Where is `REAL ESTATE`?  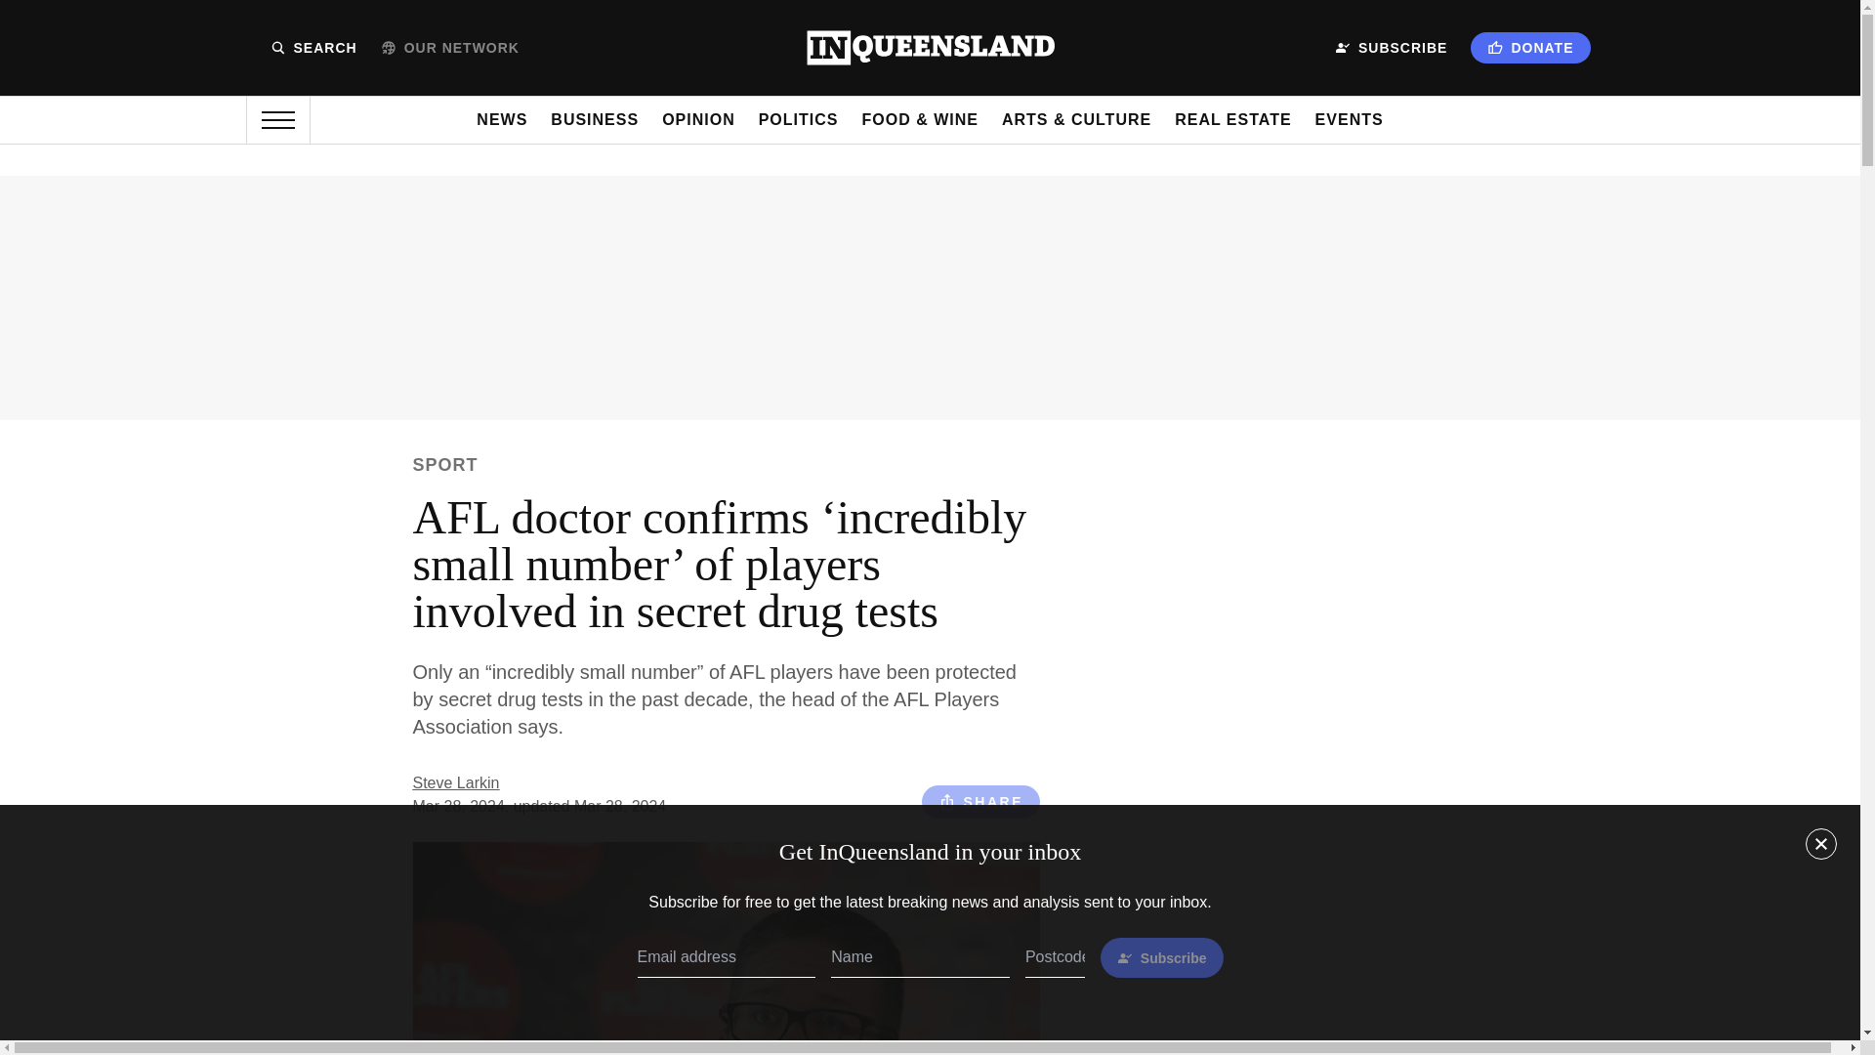
REAL ESTATE is located at coordinates (1232, 119).